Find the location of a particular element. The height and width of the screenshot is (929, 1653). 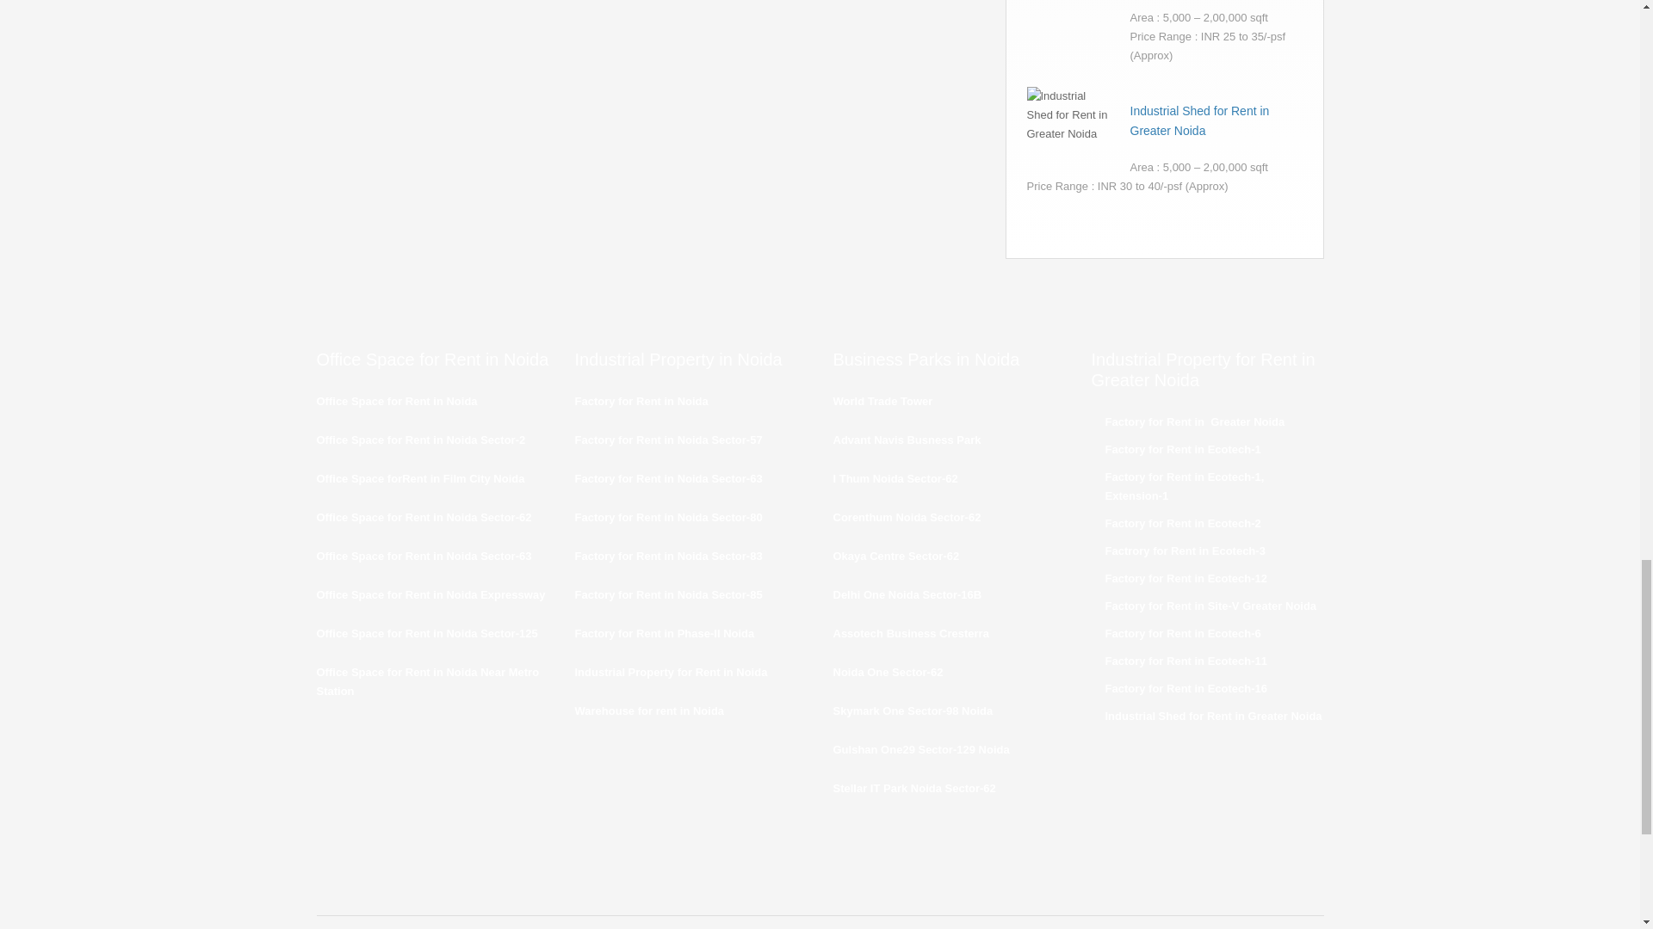

industrial property for sale in noida is located at coordinates (668, 518).